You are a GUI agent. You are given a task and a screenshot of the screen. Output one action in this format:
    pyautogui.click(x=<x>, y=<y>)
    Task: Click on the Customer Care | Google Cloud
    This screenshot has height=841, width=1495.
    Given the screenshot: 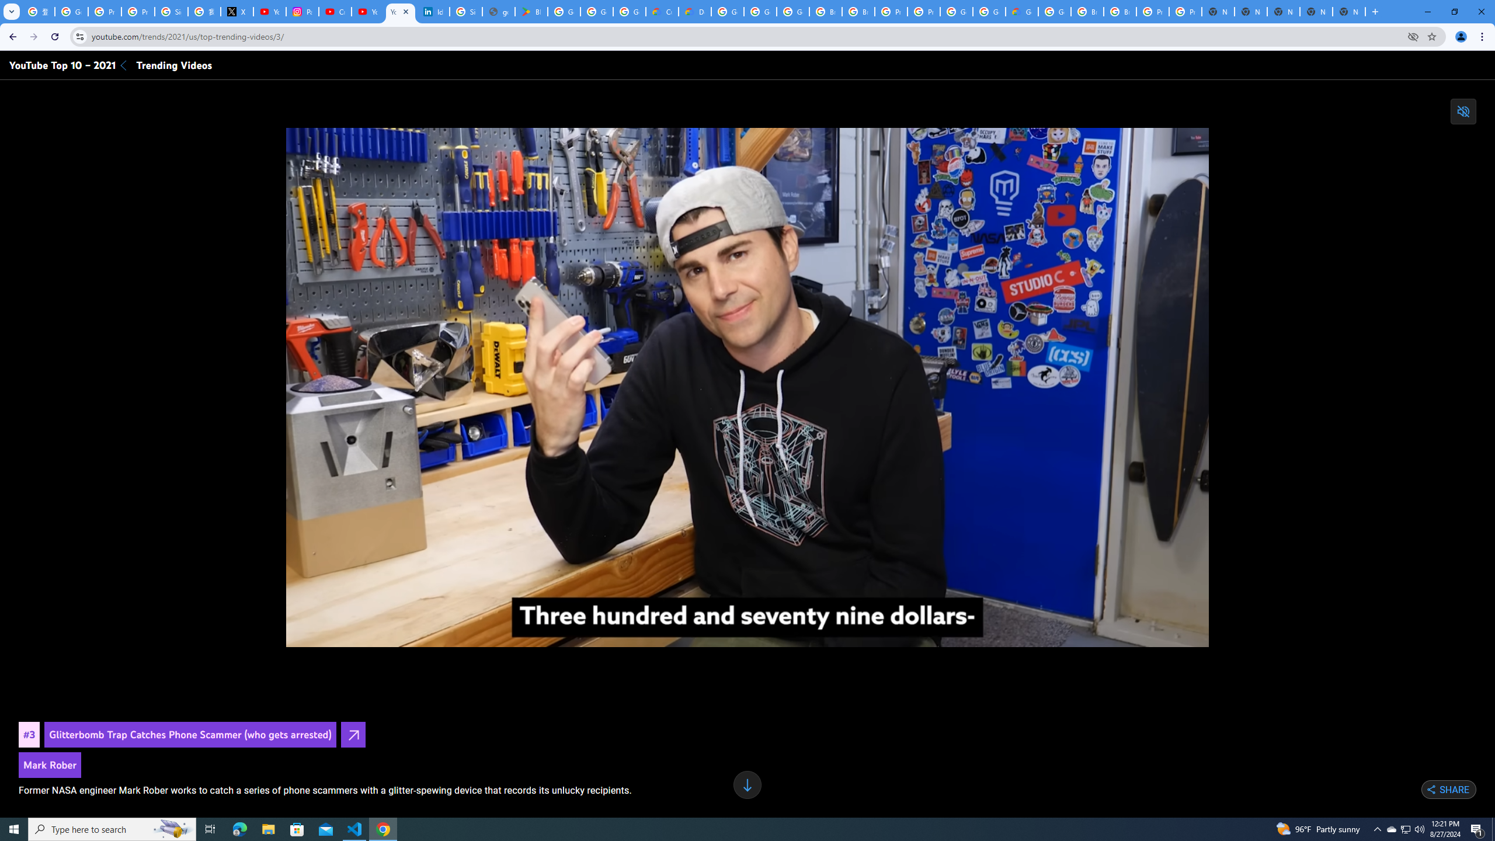 What is the action you would take?
    pyautogui.click(x=662, y=12)
    